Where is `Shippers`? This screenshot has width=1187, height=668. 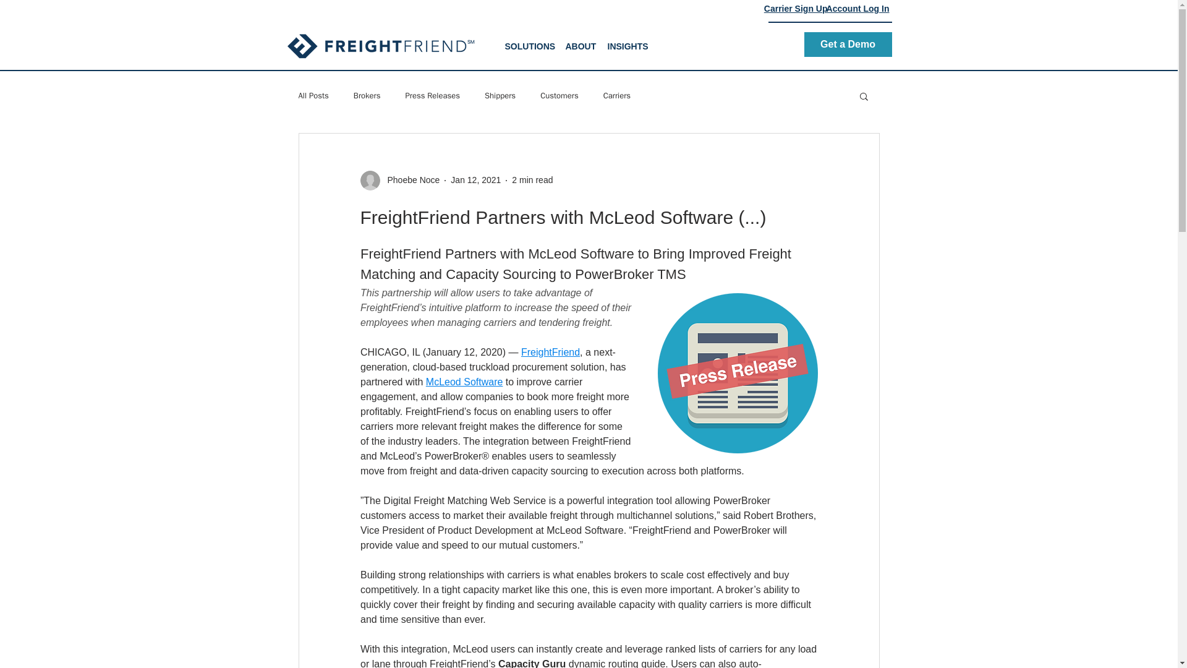
Shippers is located at coordinates (500, 95).